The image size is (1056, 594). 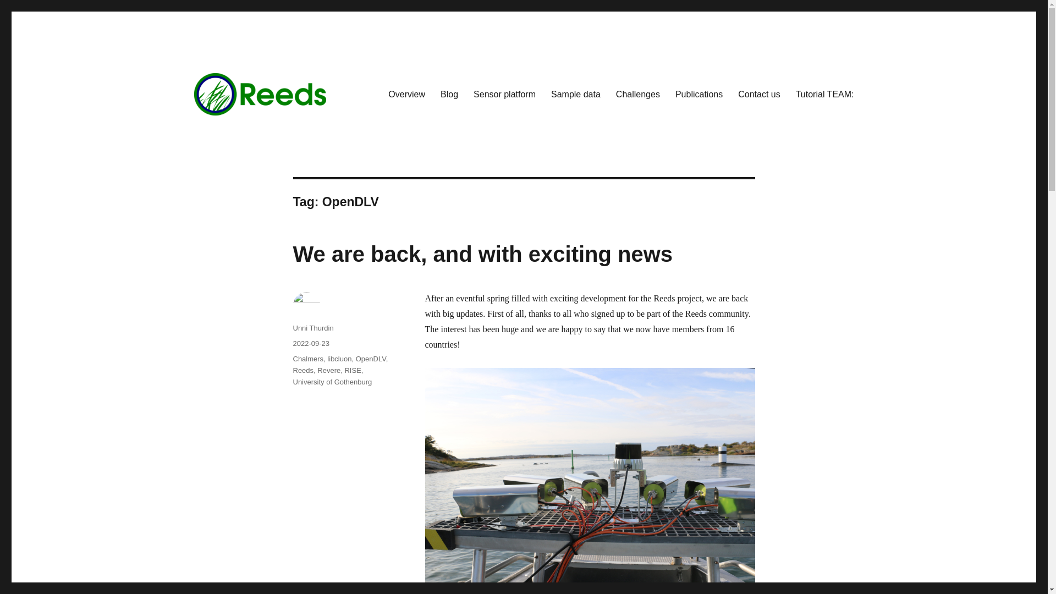 What do you see at coordinates (575, 94) in the screenshot?
I see `Sample data` at bounding box center [575, 94].